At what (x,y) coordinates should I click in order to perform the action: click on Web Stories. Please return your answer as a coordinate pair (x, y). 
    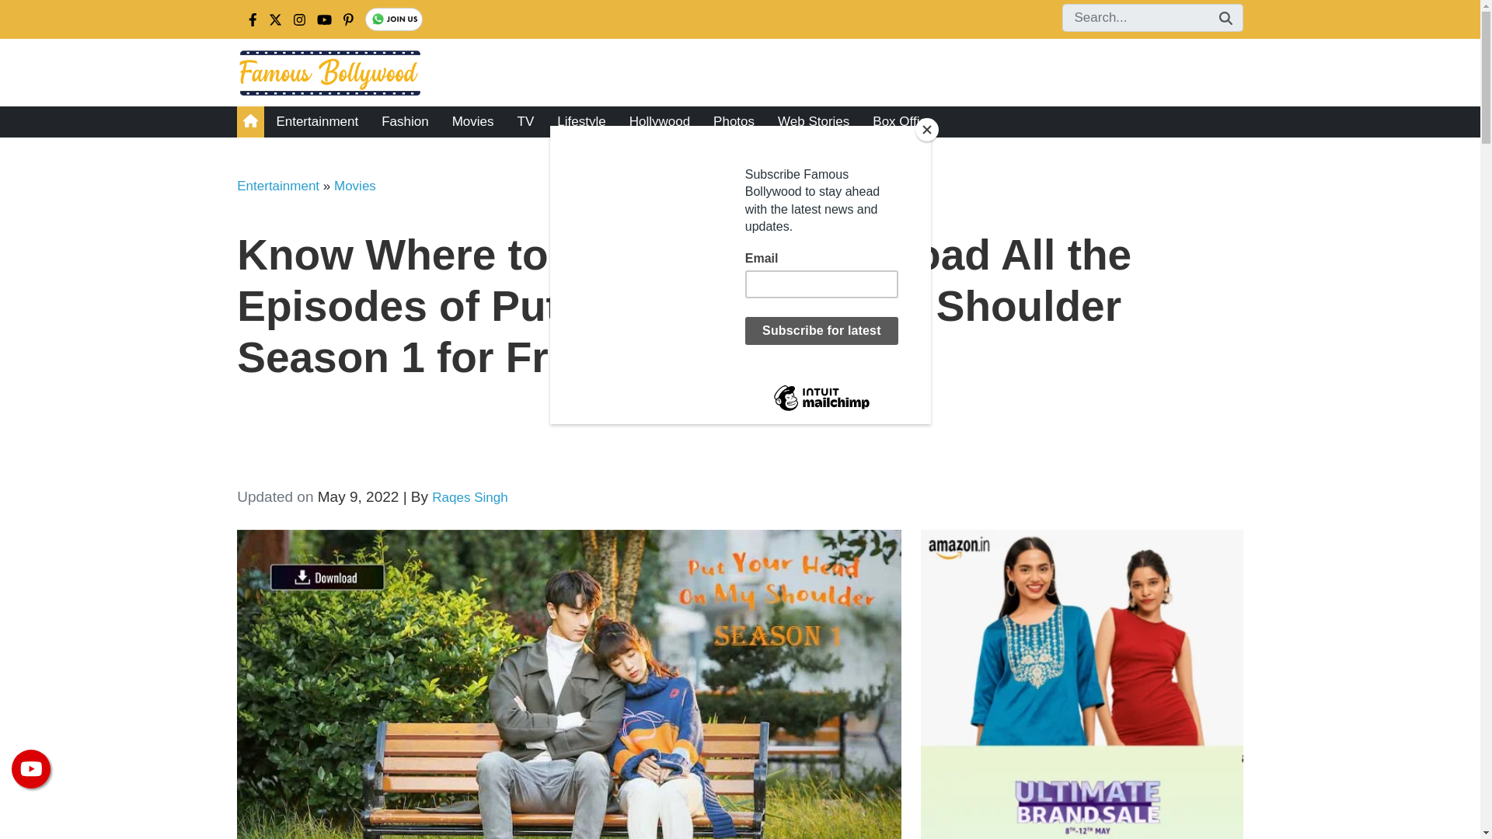
    Looking at the image, I should click on (813, 122).